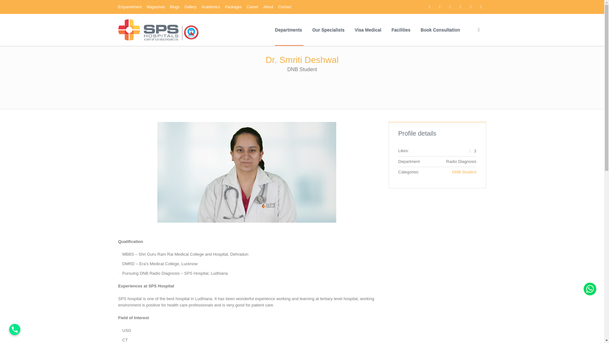 The width and height of the screenshot is (609, 343). Describe the element at coordinates (471, 7) in the screenshot. I see `LinkedIn` at that location.